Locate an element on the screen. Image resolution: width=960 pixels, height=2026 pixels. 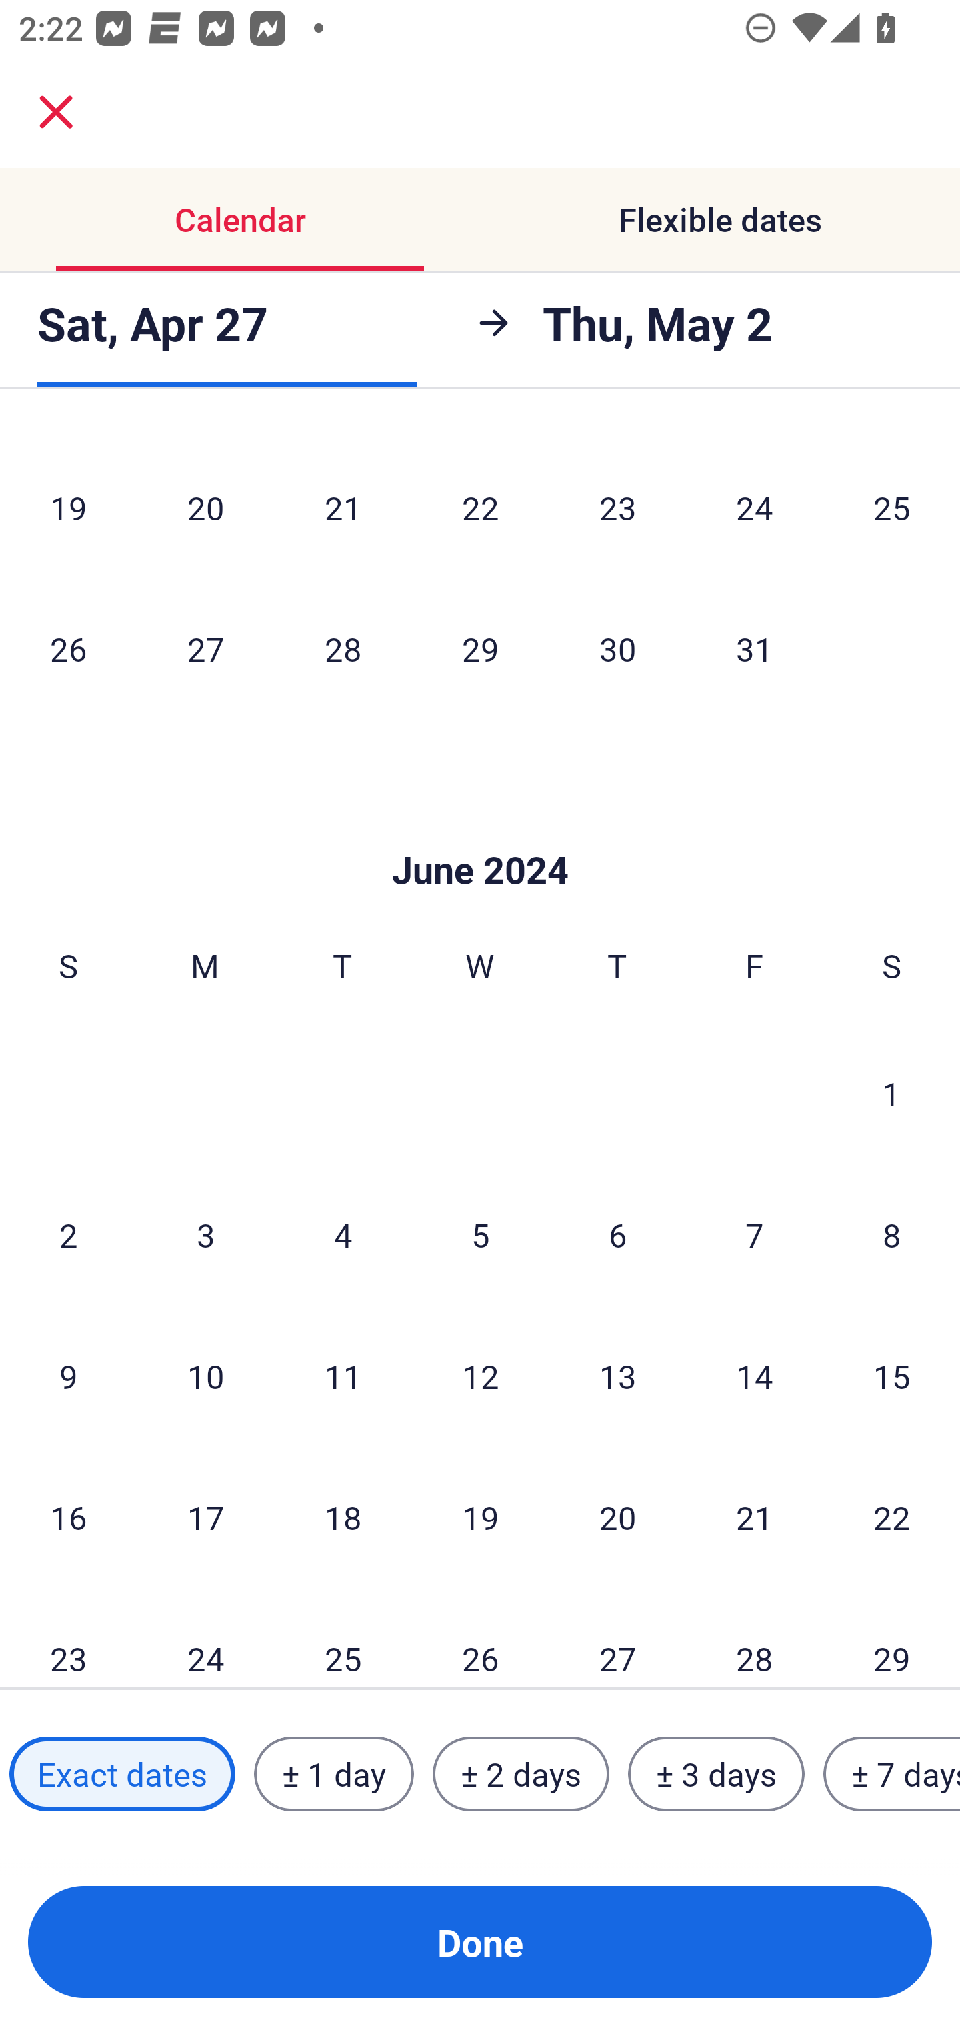
23 Thursday, May 23, 2024 is located at coordinates (617, 507).